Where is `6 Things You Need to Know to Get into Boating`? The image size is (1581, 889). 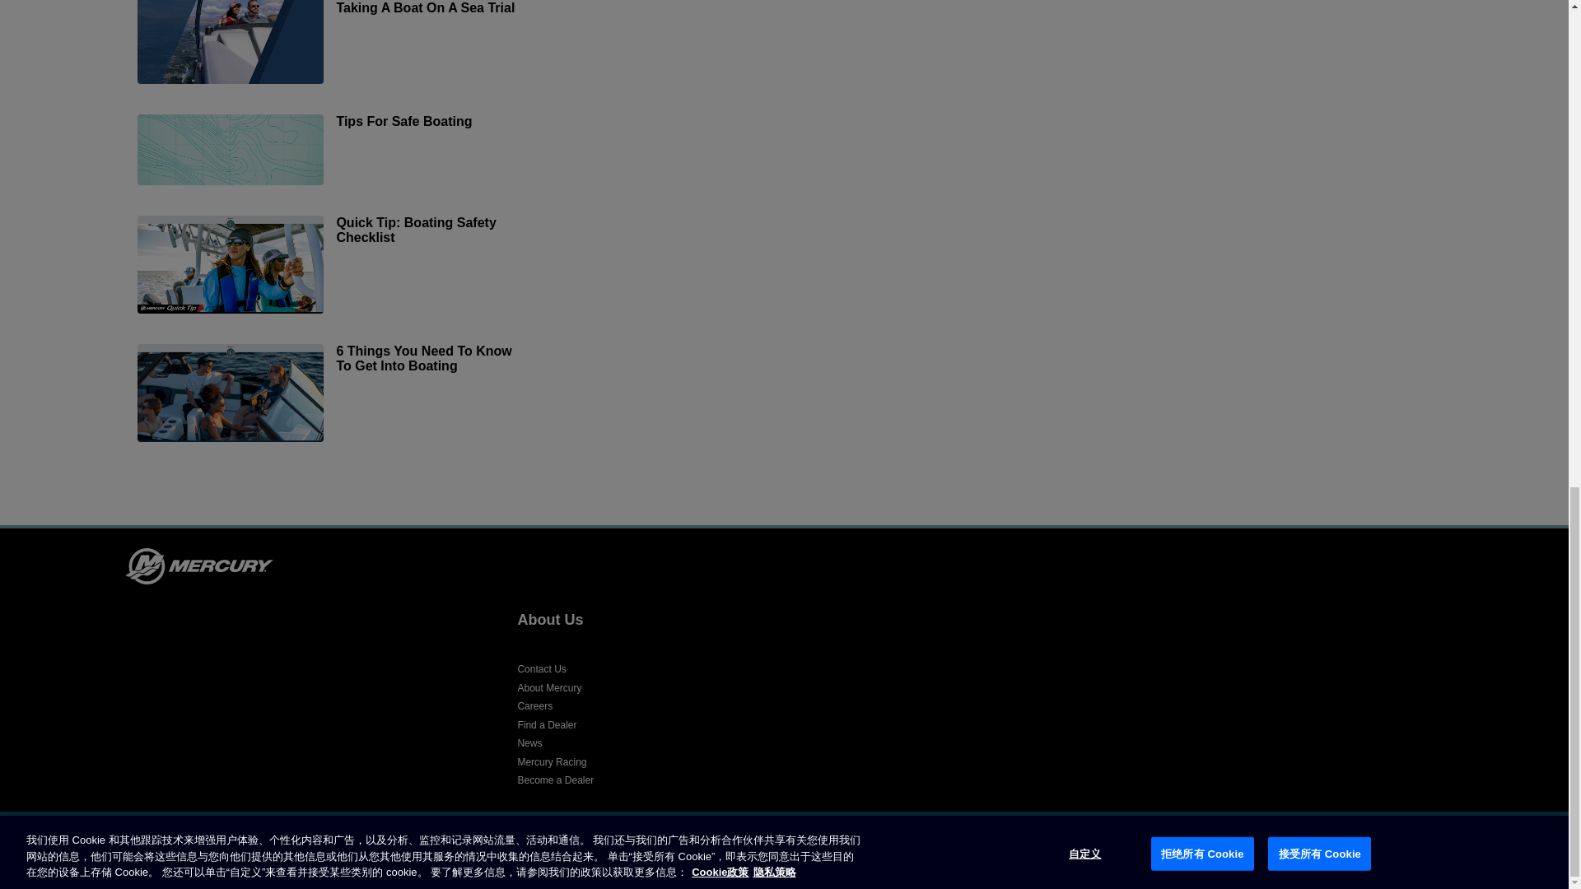
6 Things You Need to Know to Get into Boating is located at coordinates (336, 395).